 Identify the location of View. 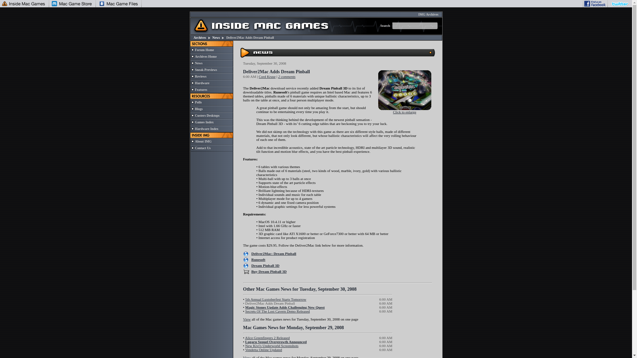
(246, 357).